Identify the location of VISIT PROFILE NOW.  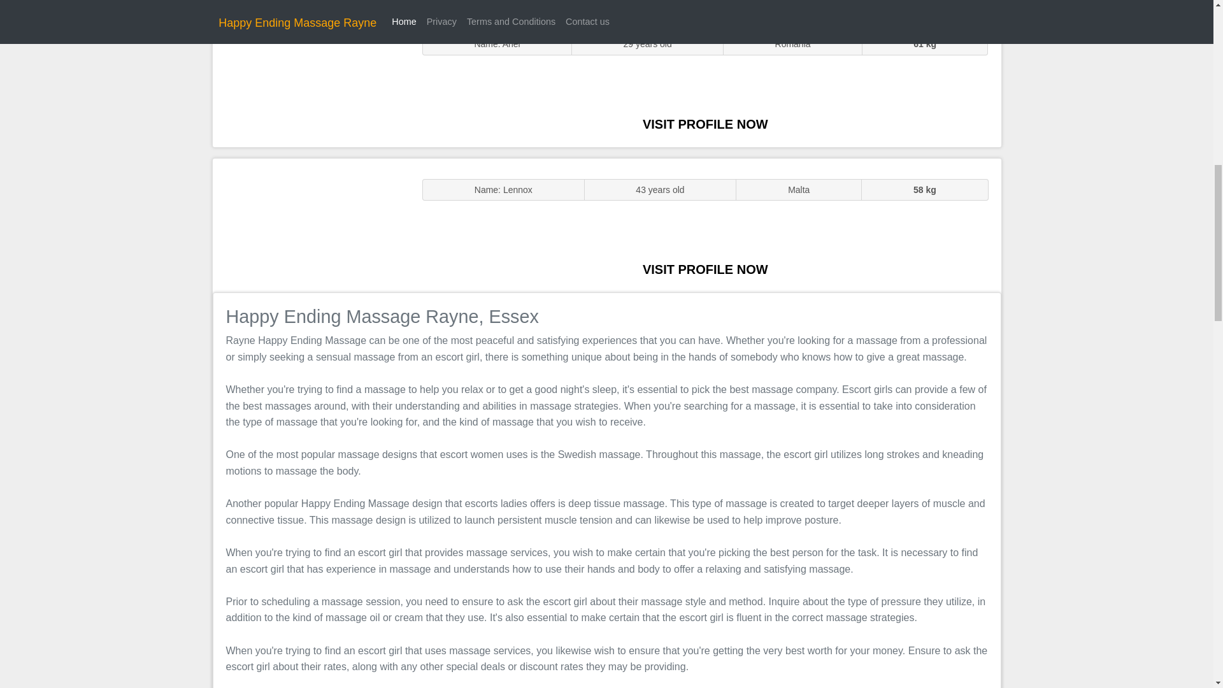
(705, 269).